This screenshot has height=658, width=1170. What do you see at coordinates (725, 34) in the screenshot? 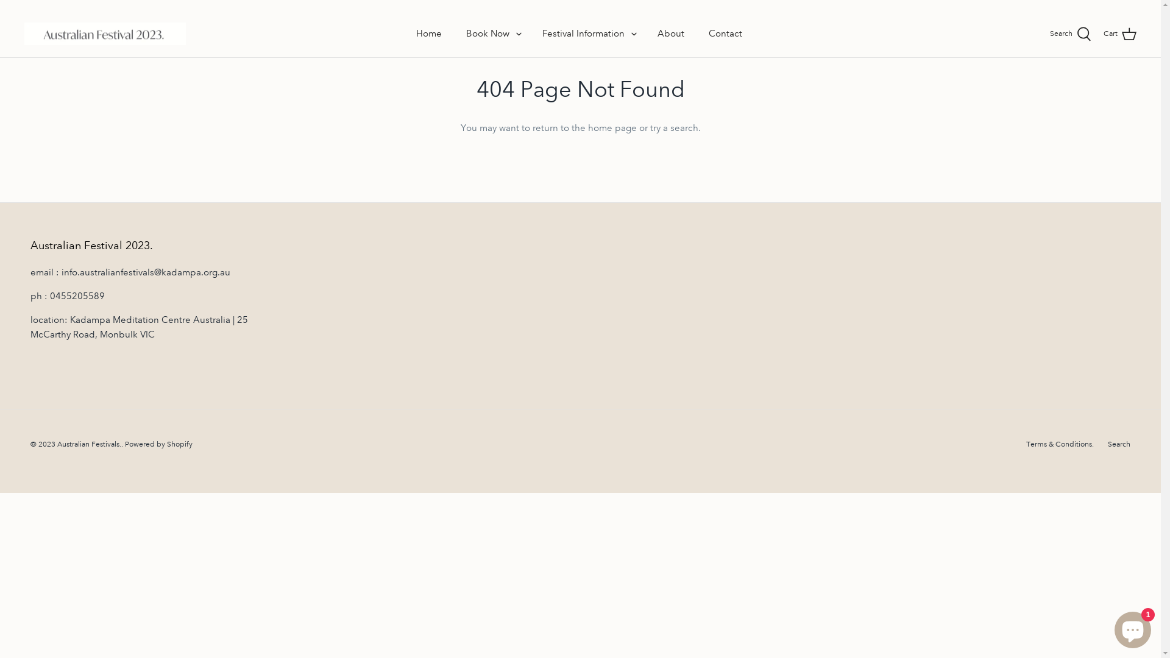
I see `Contact` at bounding box center [725, 34].